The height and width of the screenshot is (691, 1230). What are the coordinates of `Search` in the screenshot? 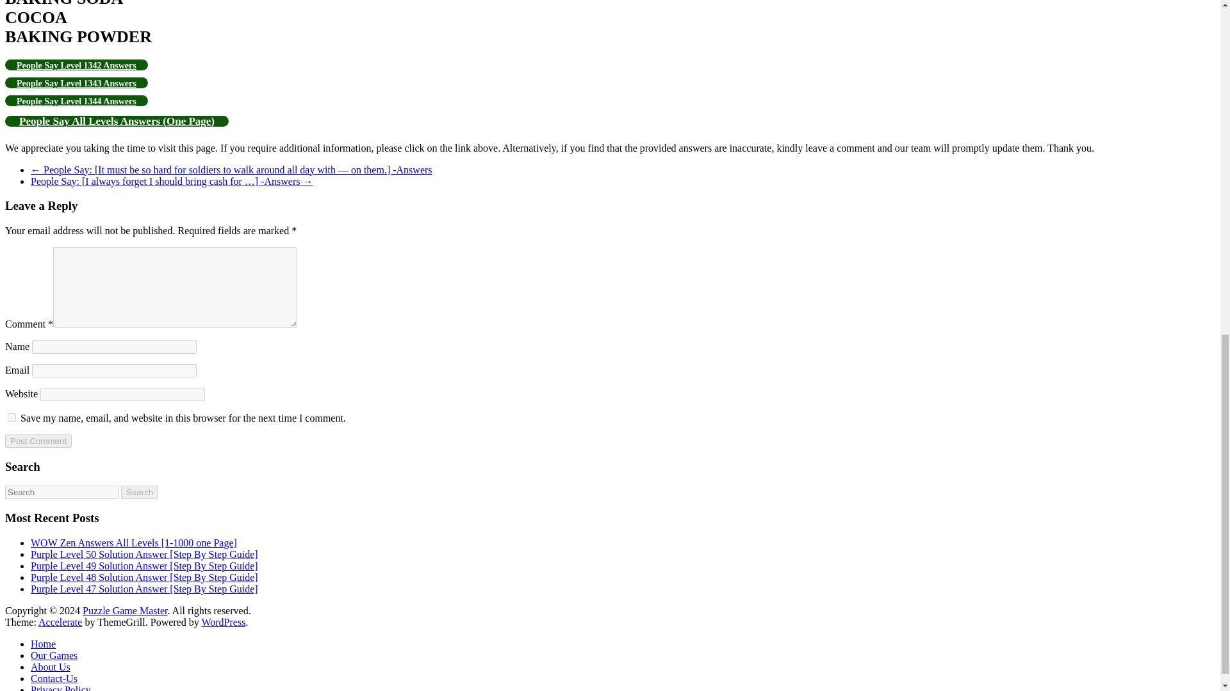 It's located at (140, 492).